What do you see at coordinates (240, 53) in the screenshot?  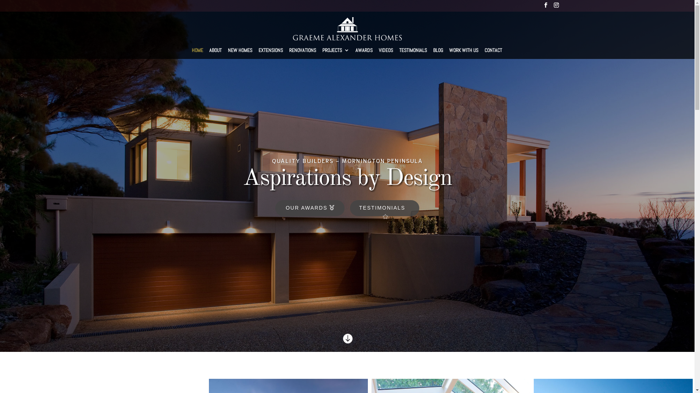 I see `NEW HOMES` at bounding box center [240, 53].